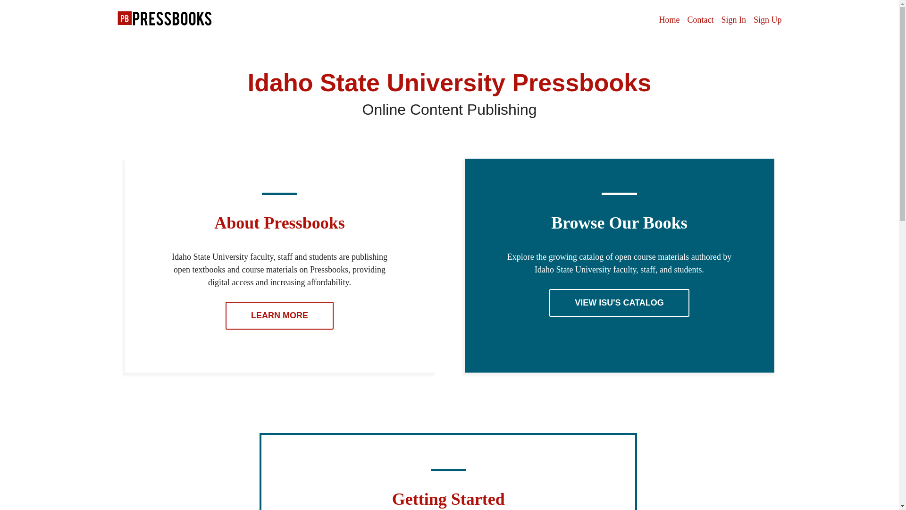 The image size is (906, 510). Describe the element at coordinates (619, 303) in the screenshot. I see `VIEW ISU'S CATALOG` at that location.